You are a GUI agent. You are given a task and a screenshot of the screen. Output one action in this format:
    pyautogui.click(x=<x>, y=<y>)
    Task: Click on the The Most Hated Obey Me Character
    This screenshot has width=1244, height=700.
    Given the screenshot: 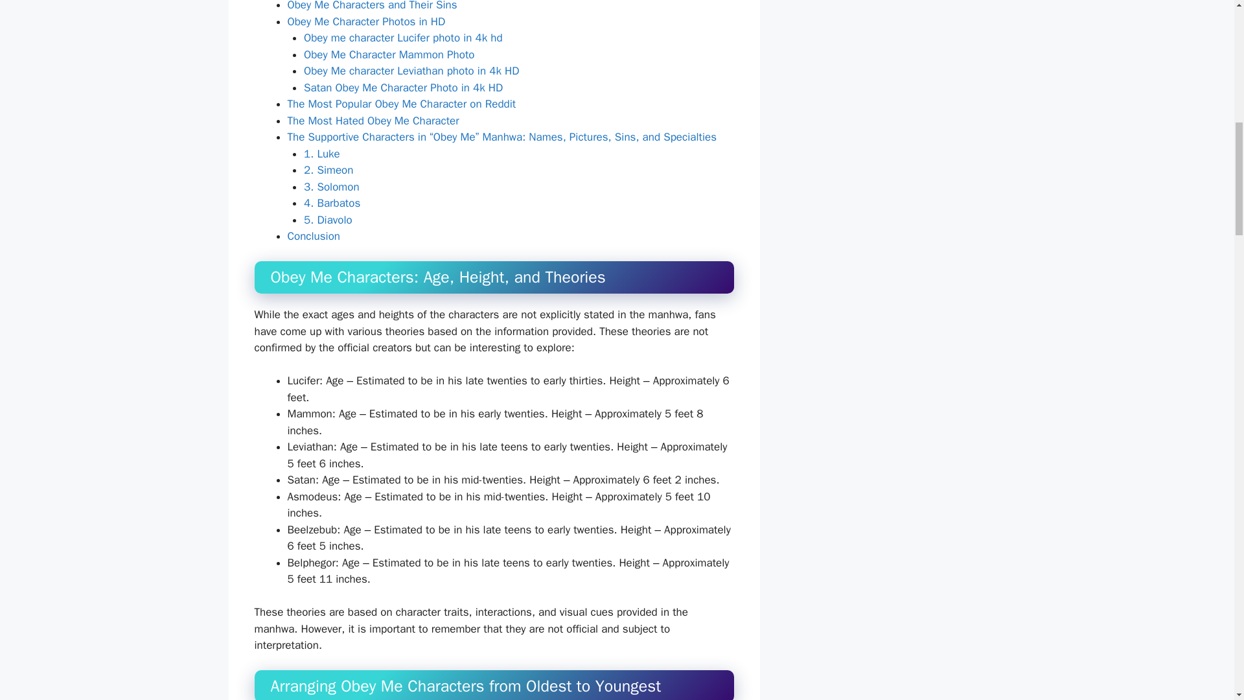 What is the action you would take?
    pyautogui.click(x=373, y=121)
    